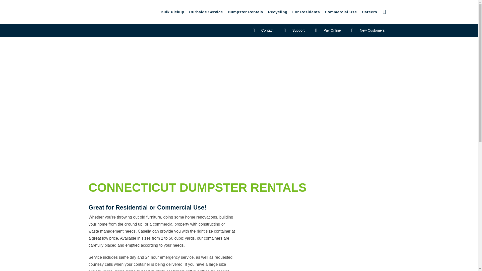 The height and width of the screenshot is (271, 482). I want to click on Curbside Service, so click(206, 12).